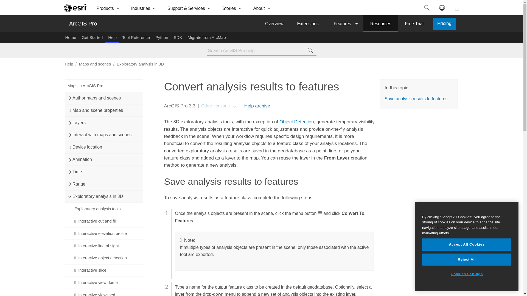 This screenshot has width=527, height=296. Describe the element at coordinates (442, 8) in the screenshot. I see `Switch Language` at that location.